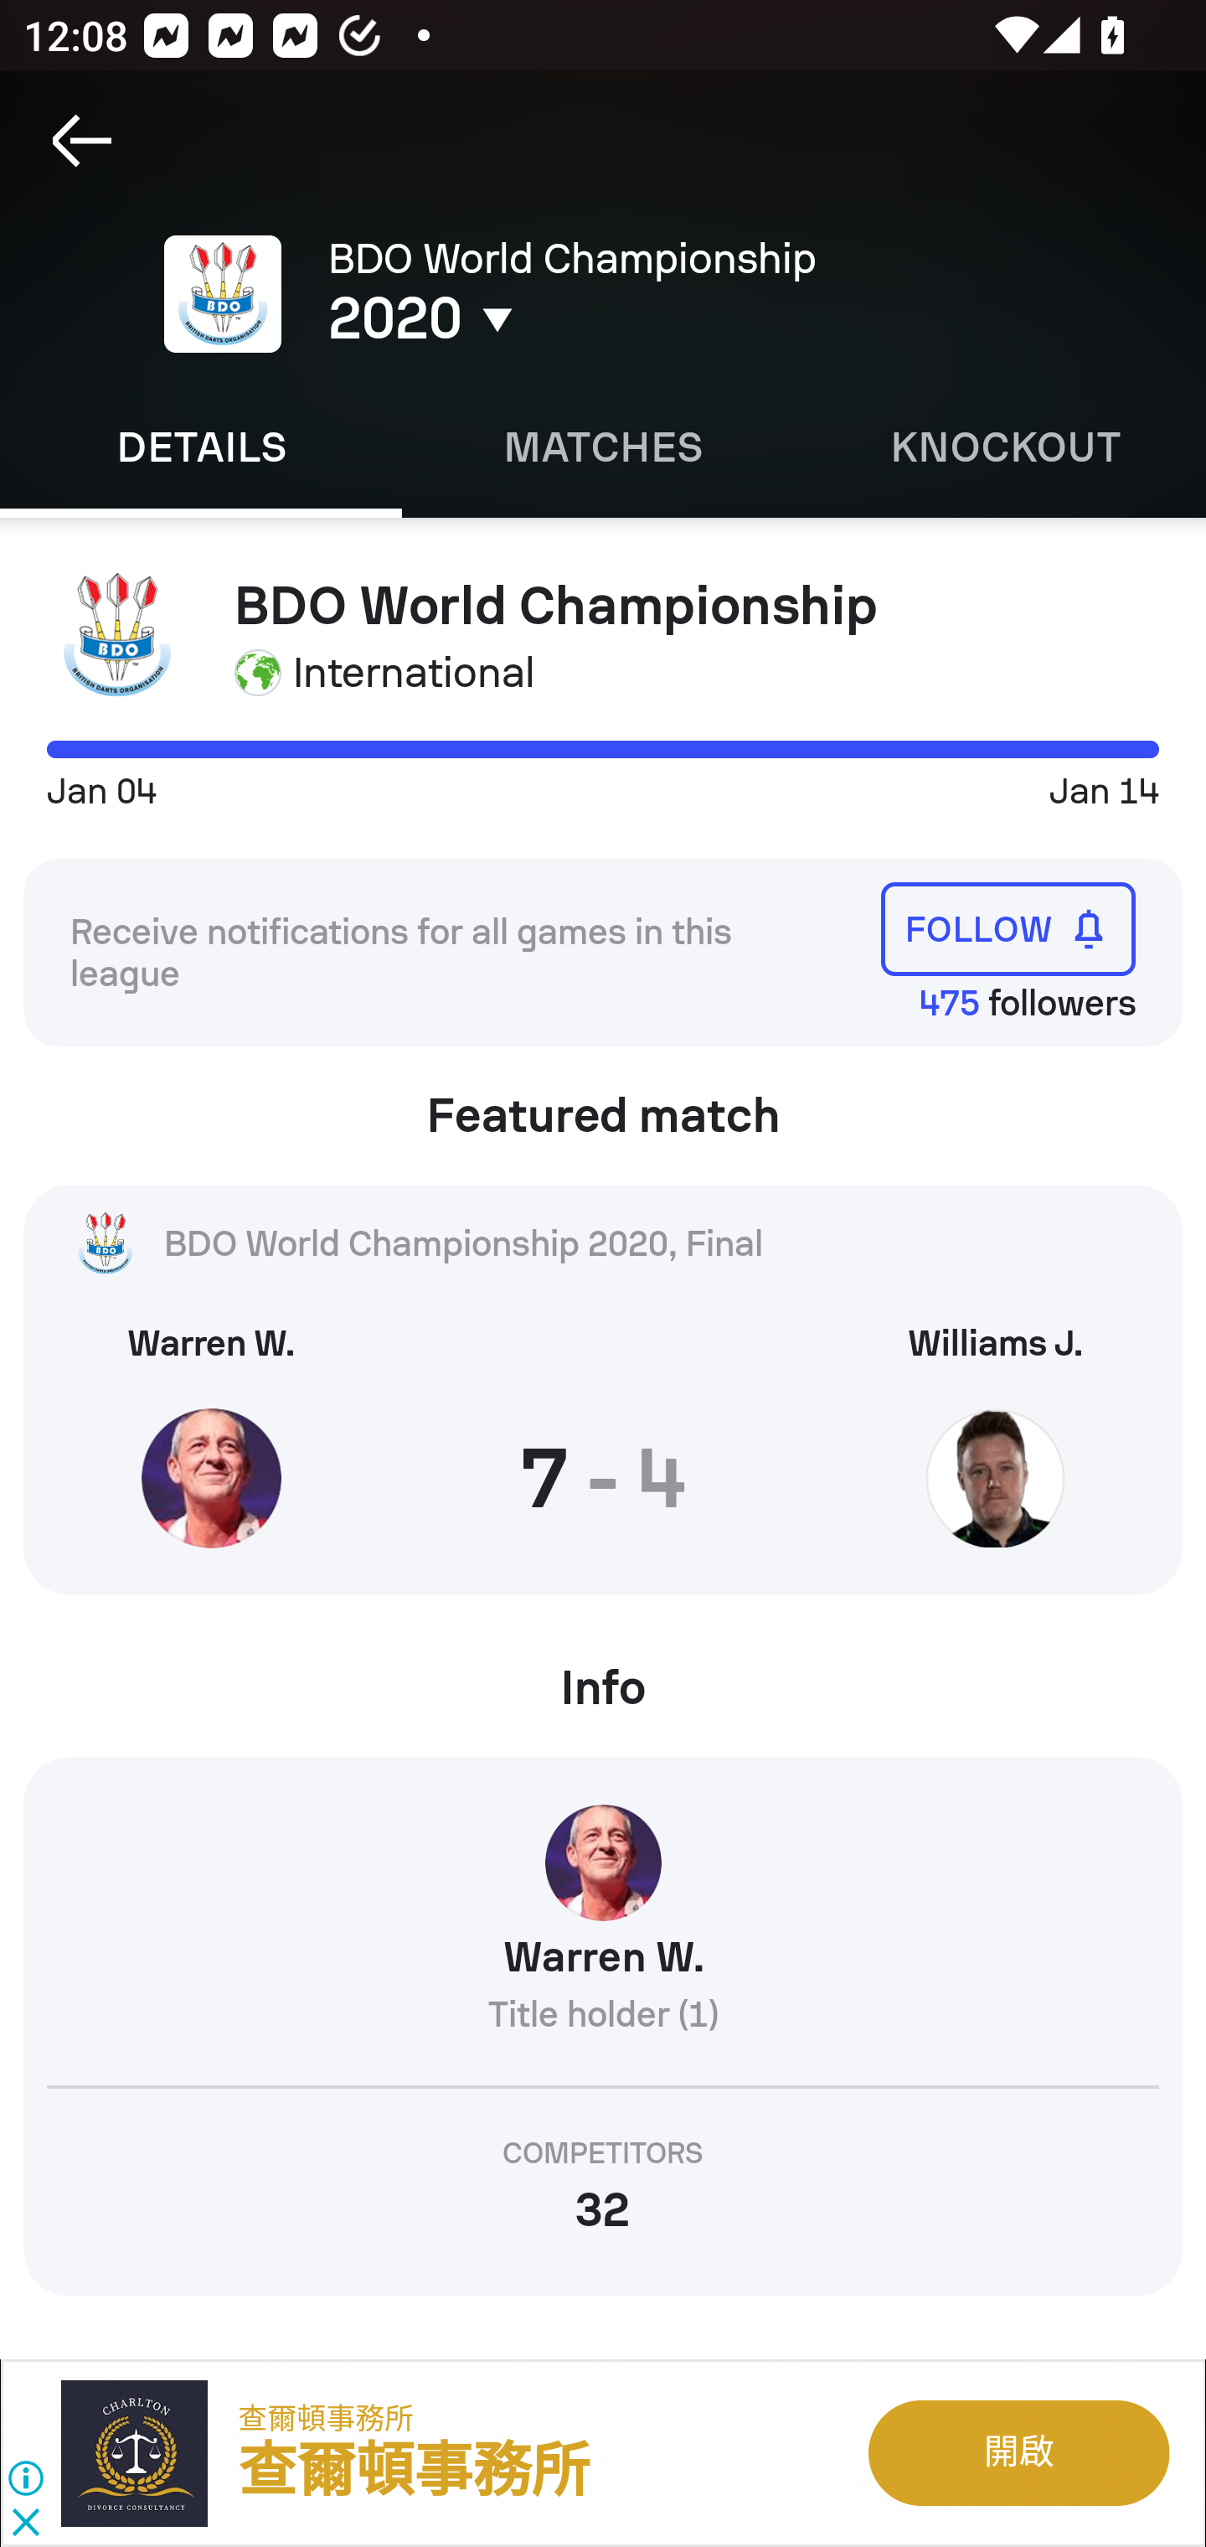 This screenshot has width=1206, height=2547. What do you see at coordinates (414, 2472) in the screenshot?
I see `查爾頓事務所` at bounding box center [414, 2472].